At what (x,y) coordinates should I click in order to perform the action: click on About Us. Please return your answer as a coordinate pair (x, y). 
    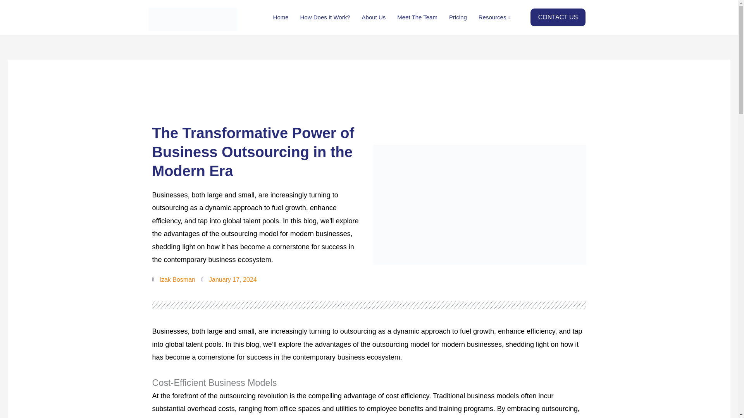
    Looking at the image, I should click on (374, 17).